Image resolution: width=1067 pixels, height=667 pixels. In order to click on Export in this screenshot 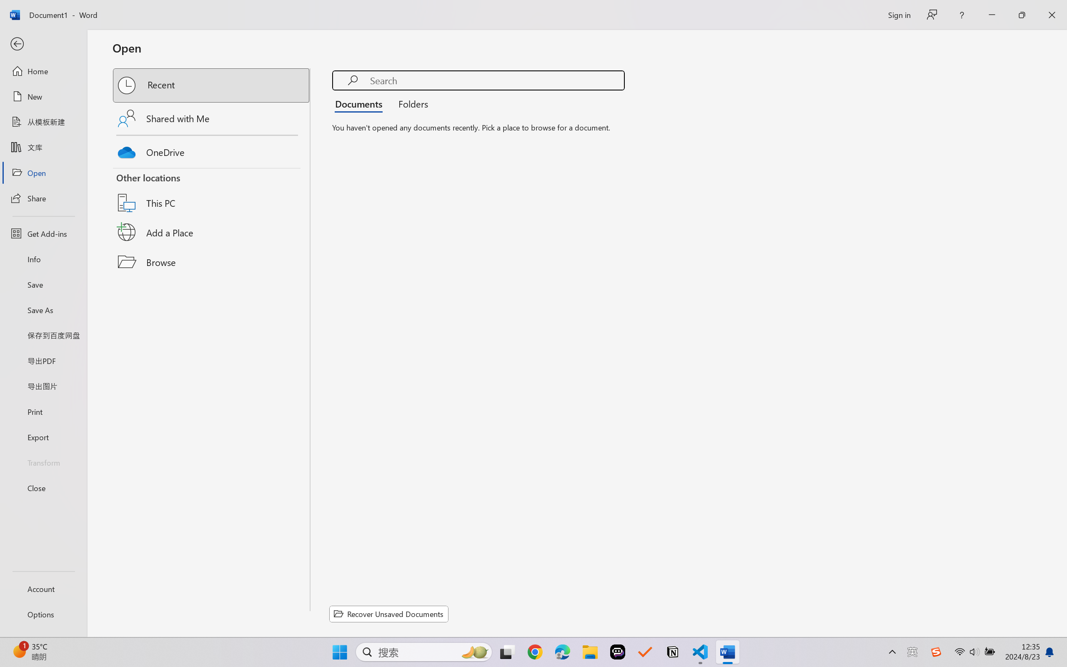, I will do `click(43, 437)`.